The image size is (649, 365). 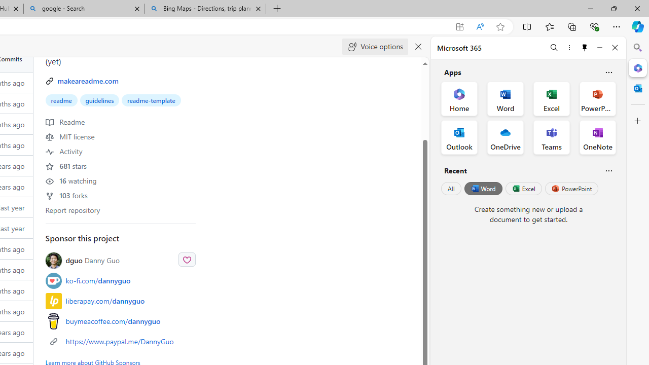 I want to click on PowerPoint, so click(x=571, y=189).